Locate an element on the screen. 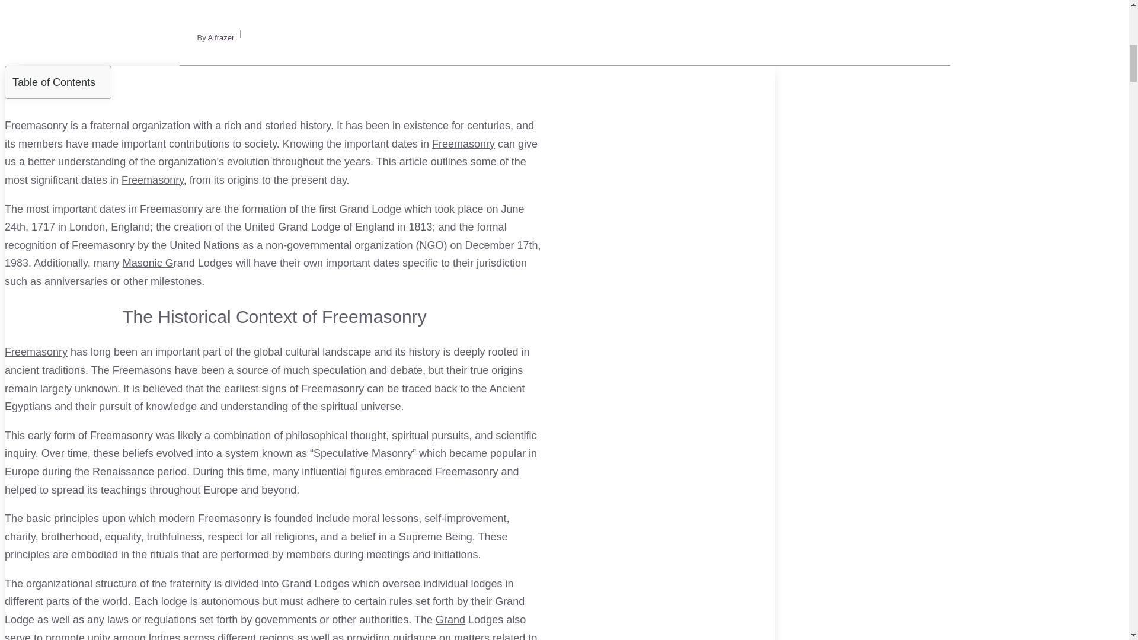 The width and height of the screenshot is (1138, 640). Provincial Grand Lodge Of Sussex is located at coordinates (510, 601).